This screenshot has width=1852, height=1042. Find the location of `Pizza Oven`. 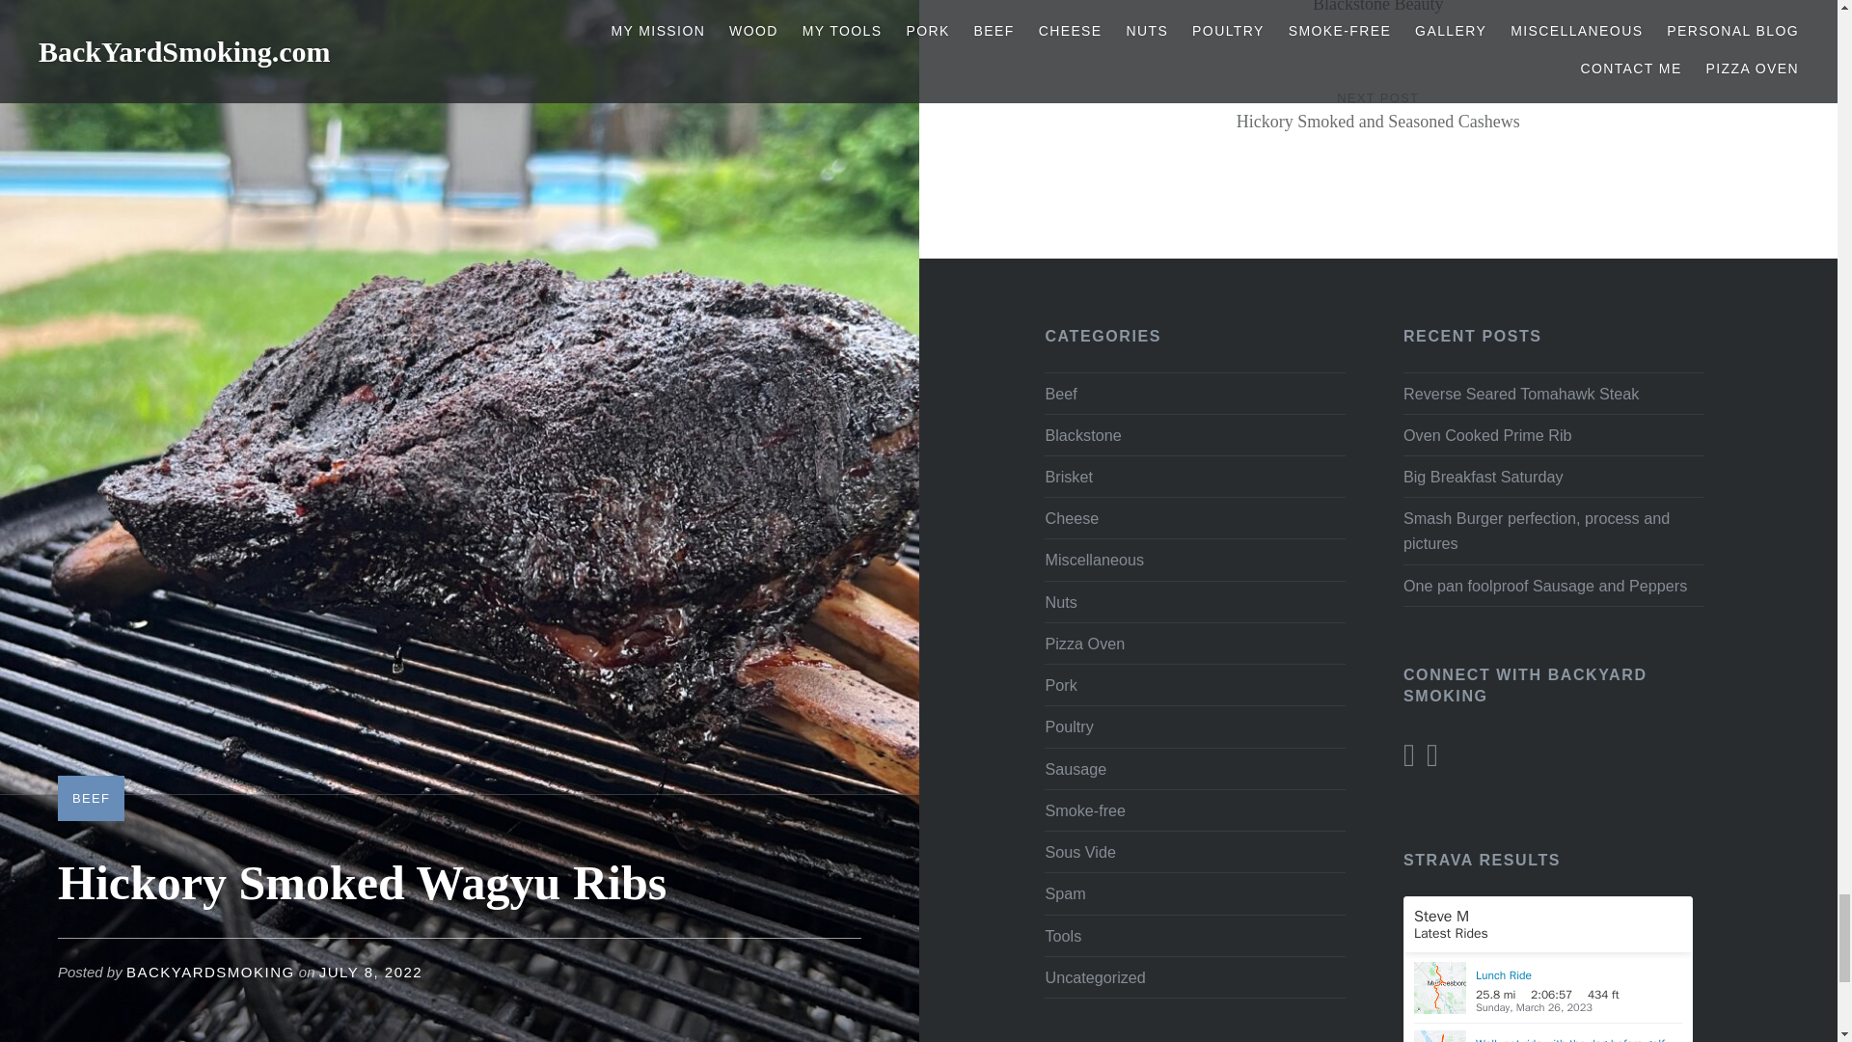

Pizza Oven is located at coordinates (1084, 643).